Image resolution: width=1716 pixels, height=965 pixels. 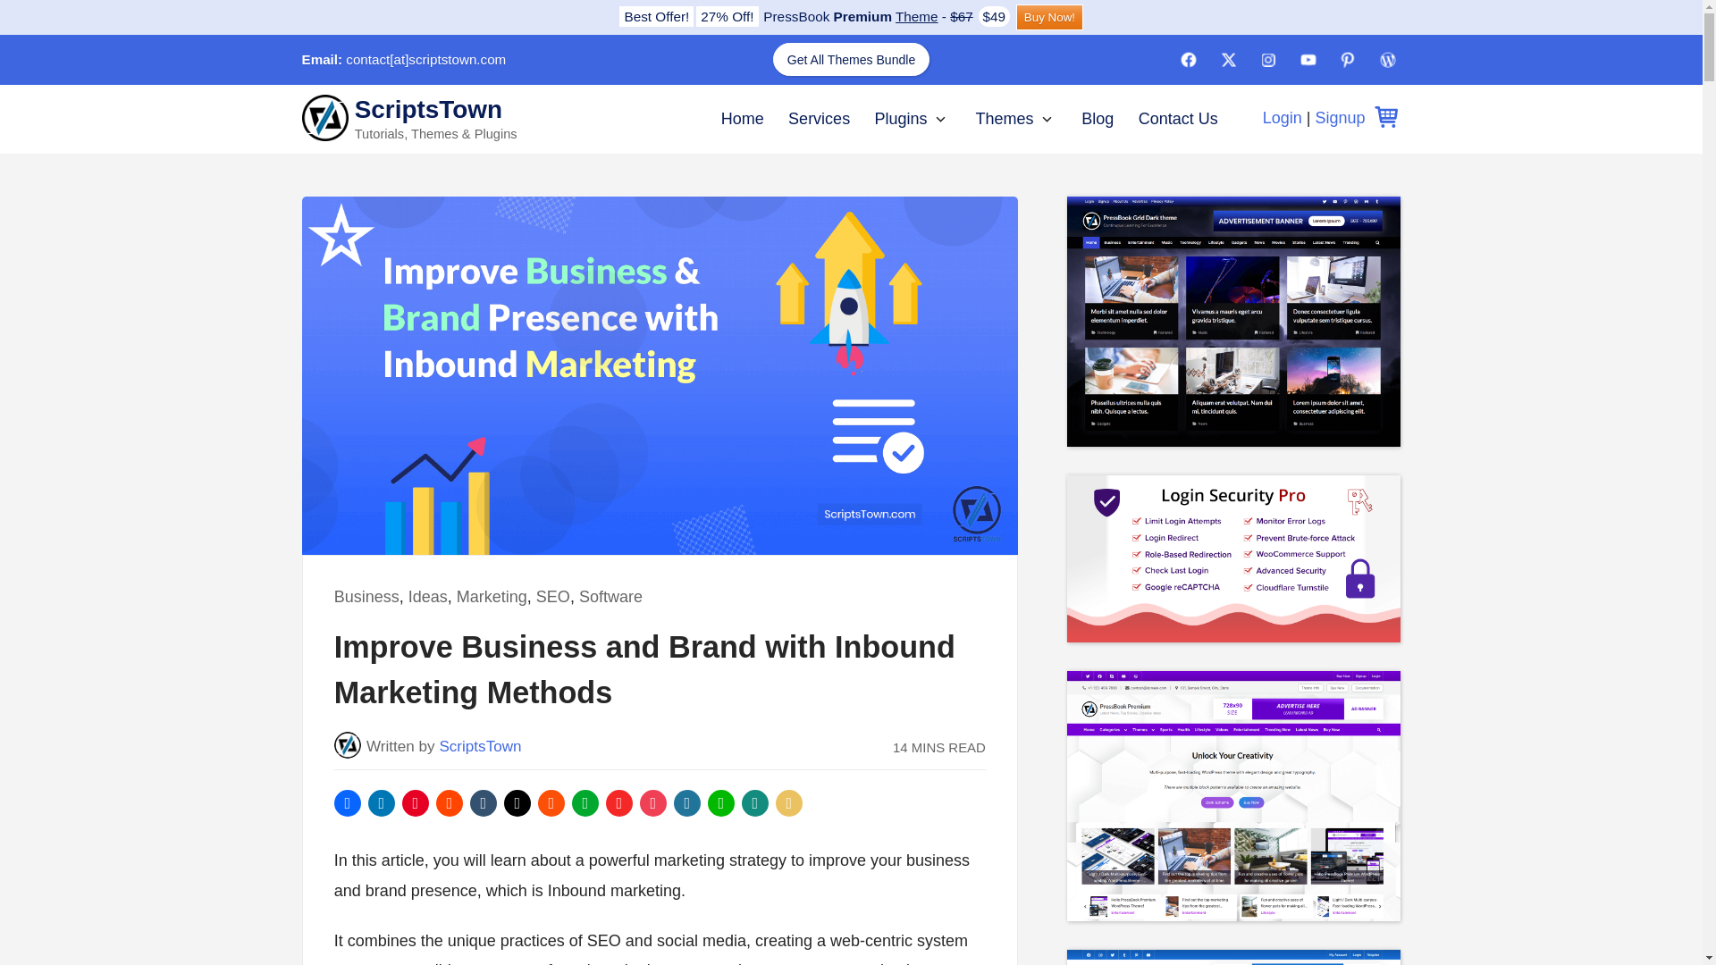 What do you see at coordinates (819, 118) in the screenshot?
I see `Services` at bounding box center [819, 118].